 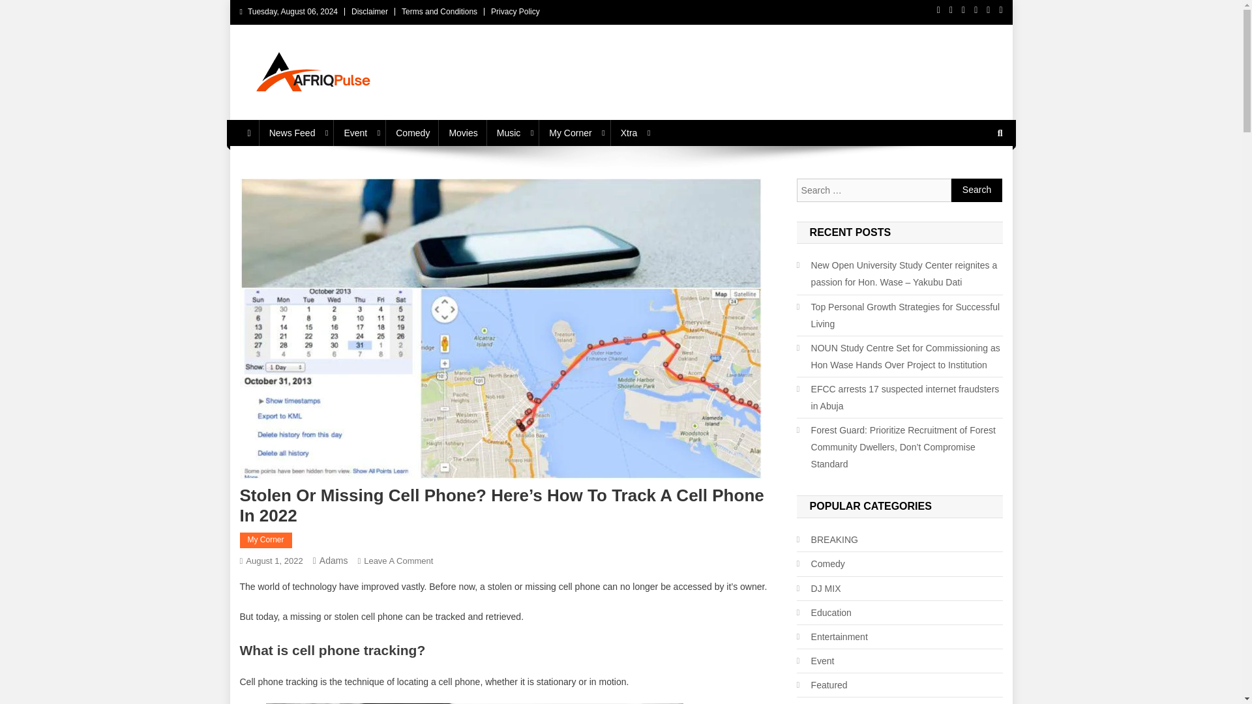 I want to click on AfriqPulseTv, so click(x=304, y=107).